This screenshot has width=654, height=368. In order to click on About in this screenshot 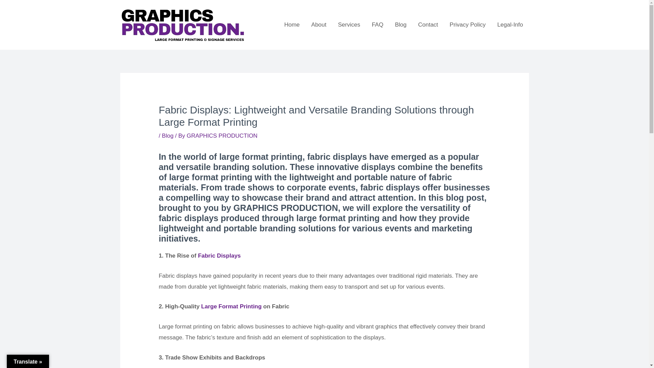, I will do `click(319, 25)`.